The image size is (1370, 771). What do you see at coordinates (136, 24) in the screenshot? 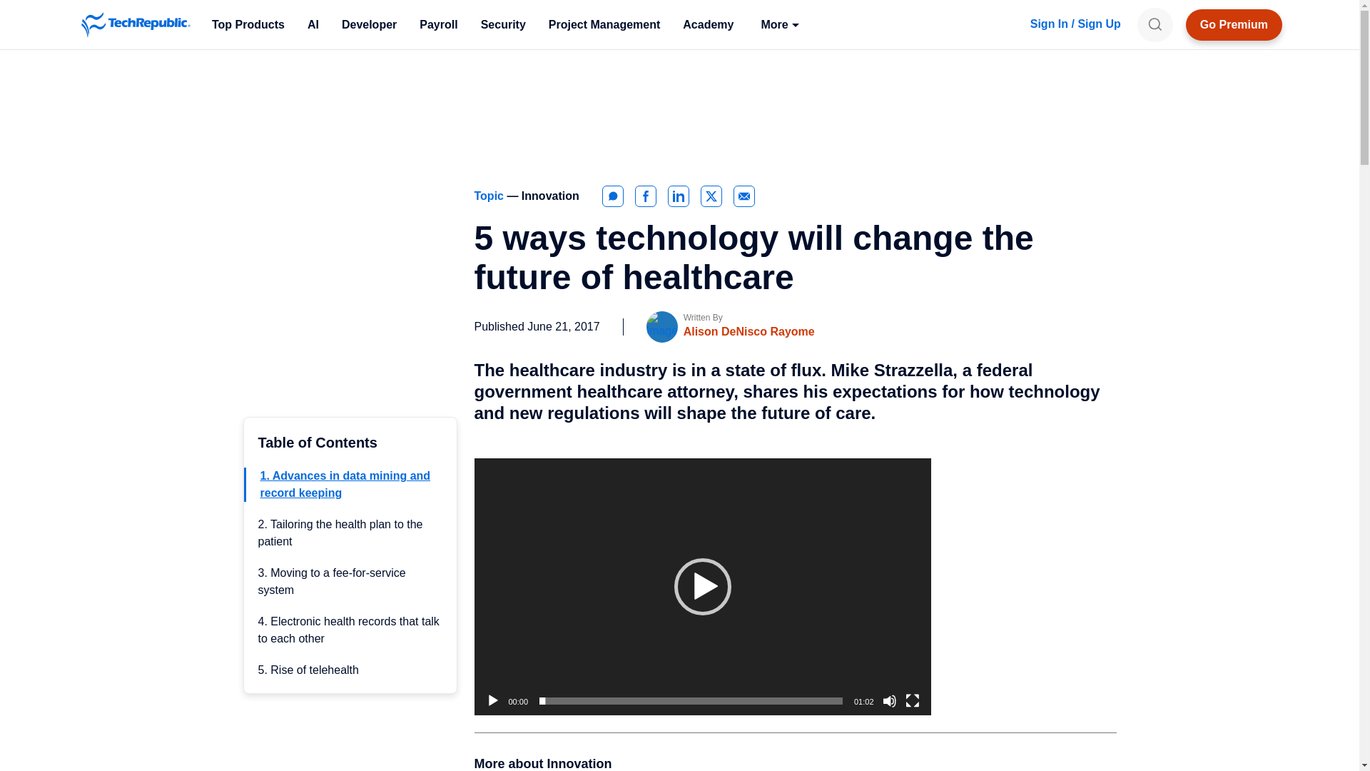
I see `TechRepublic` at bounding box center [136, 24].